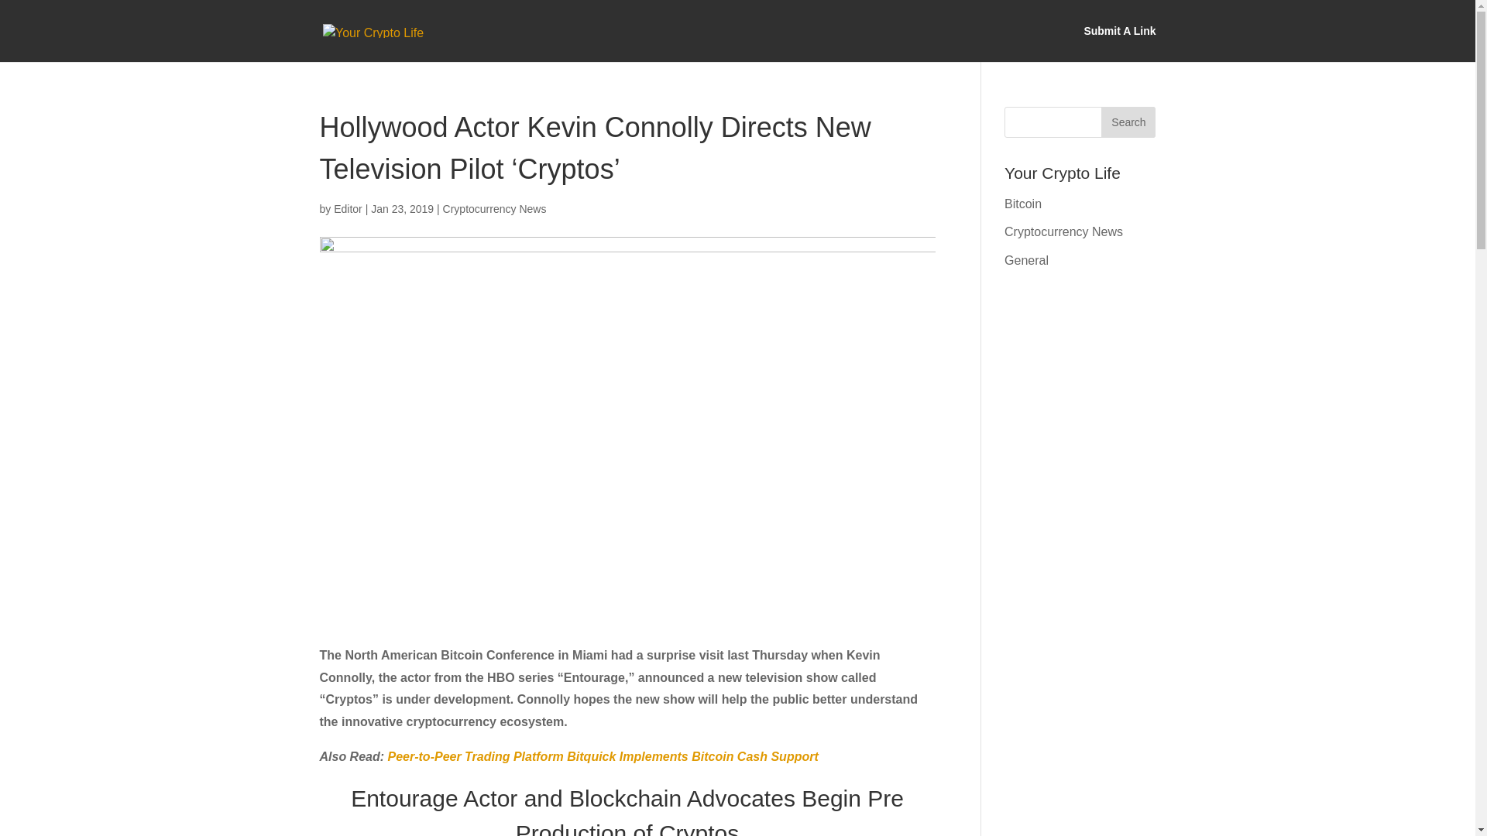 This screenshot has width=1487, height=836. I want to click on Cryptocurrency News, so click(495, 209).